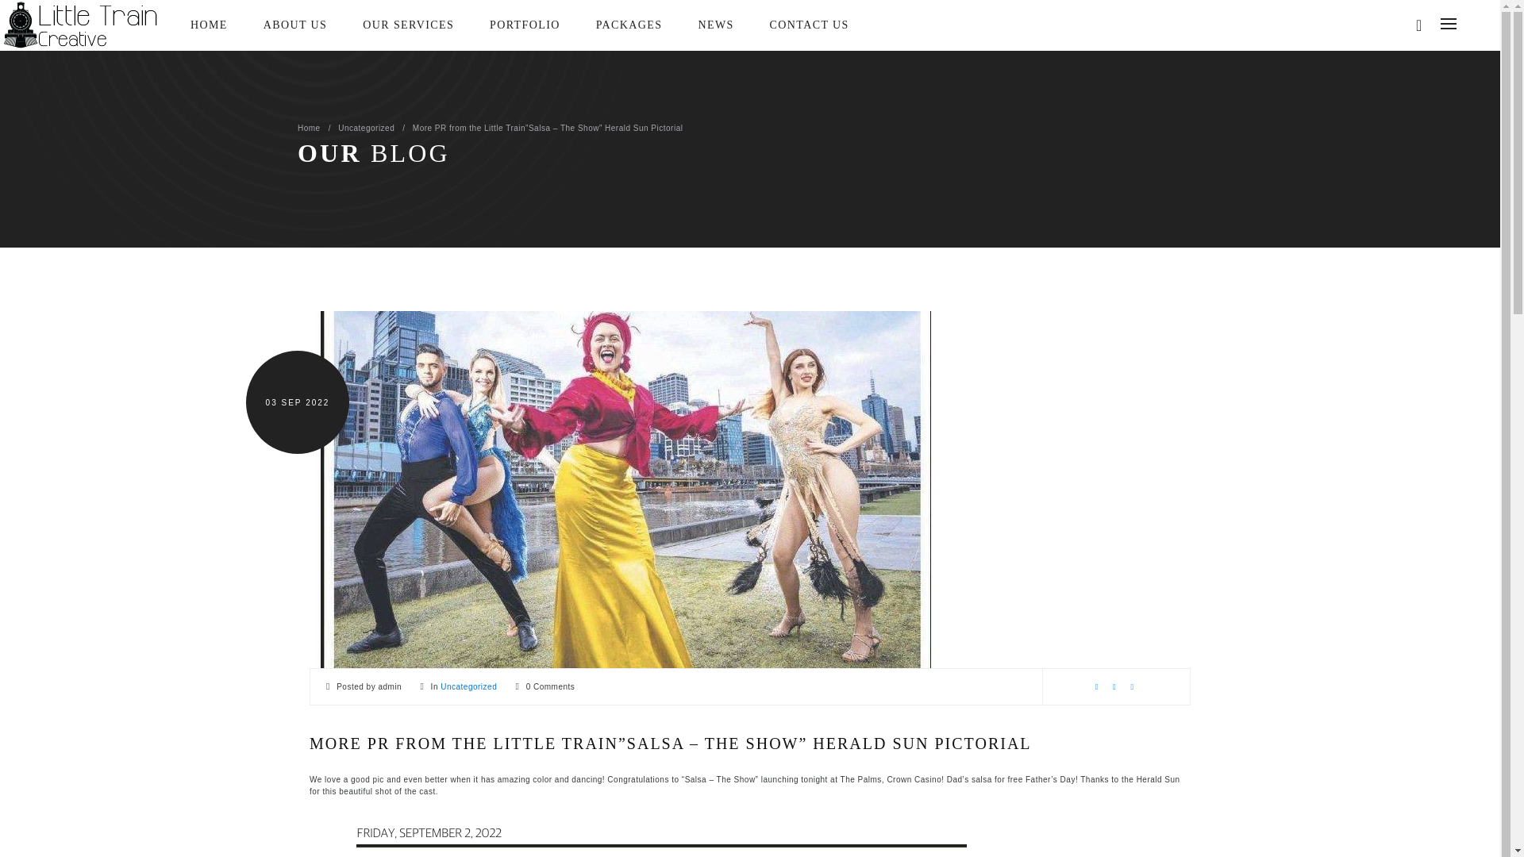 Image resolution: width=1524 pixels, height=857 pixels. Describe the element at coordinates (314, 128) in the screenshot. I see `Home` at that location.